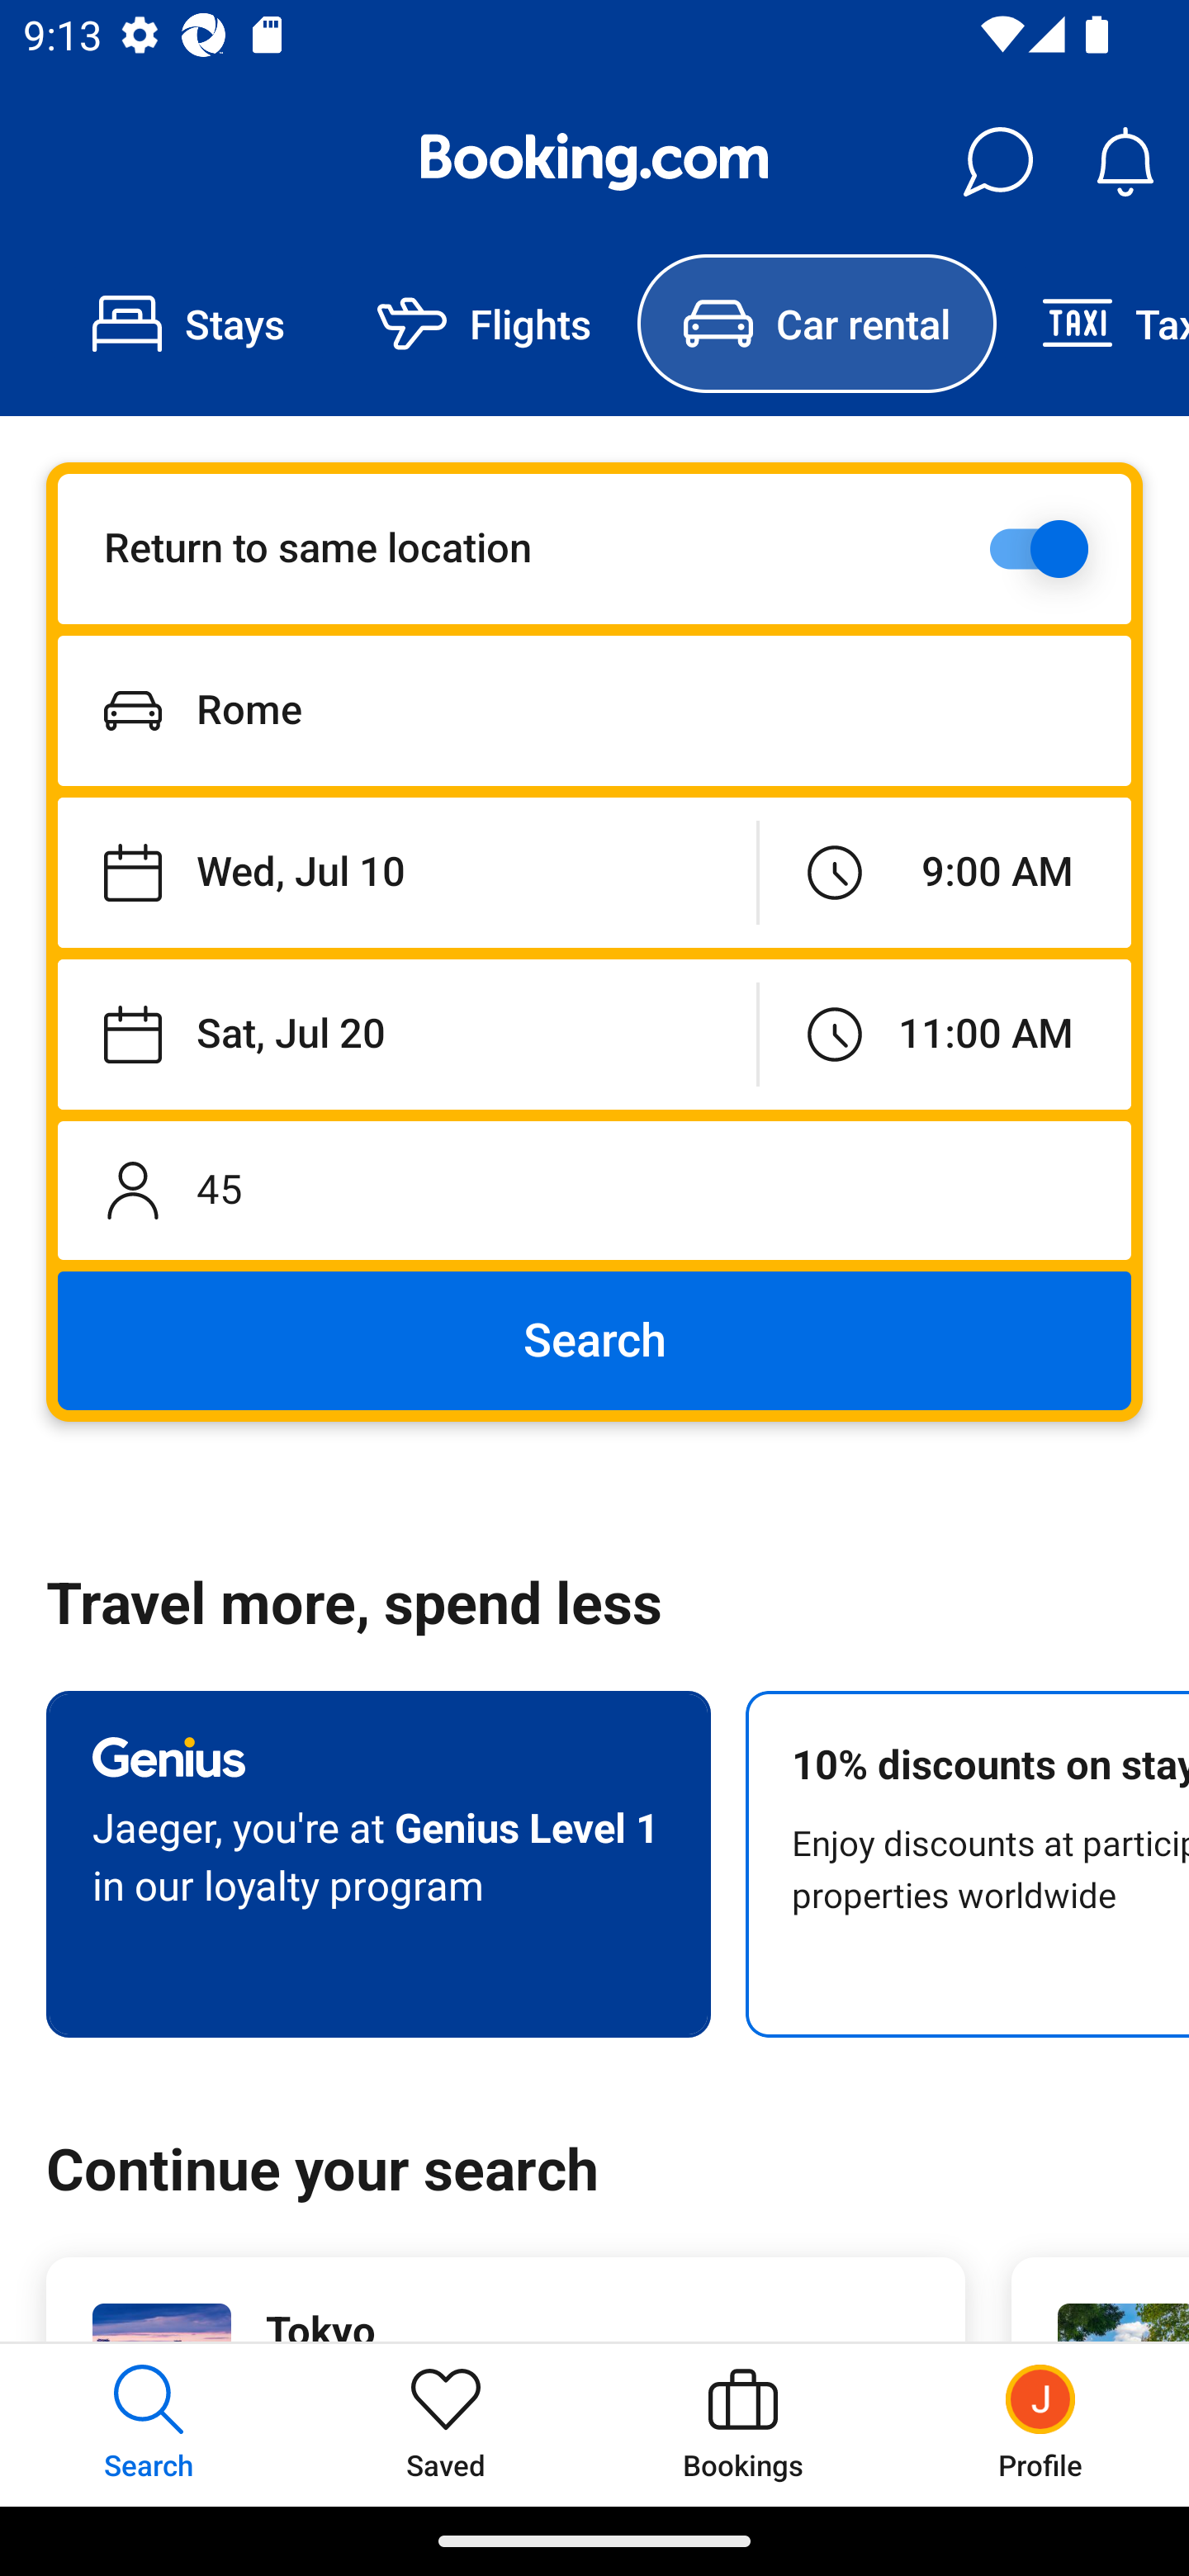 The width and height of the screenshot is (1189, 2576). I want to click on Stays, so click(188, 324).